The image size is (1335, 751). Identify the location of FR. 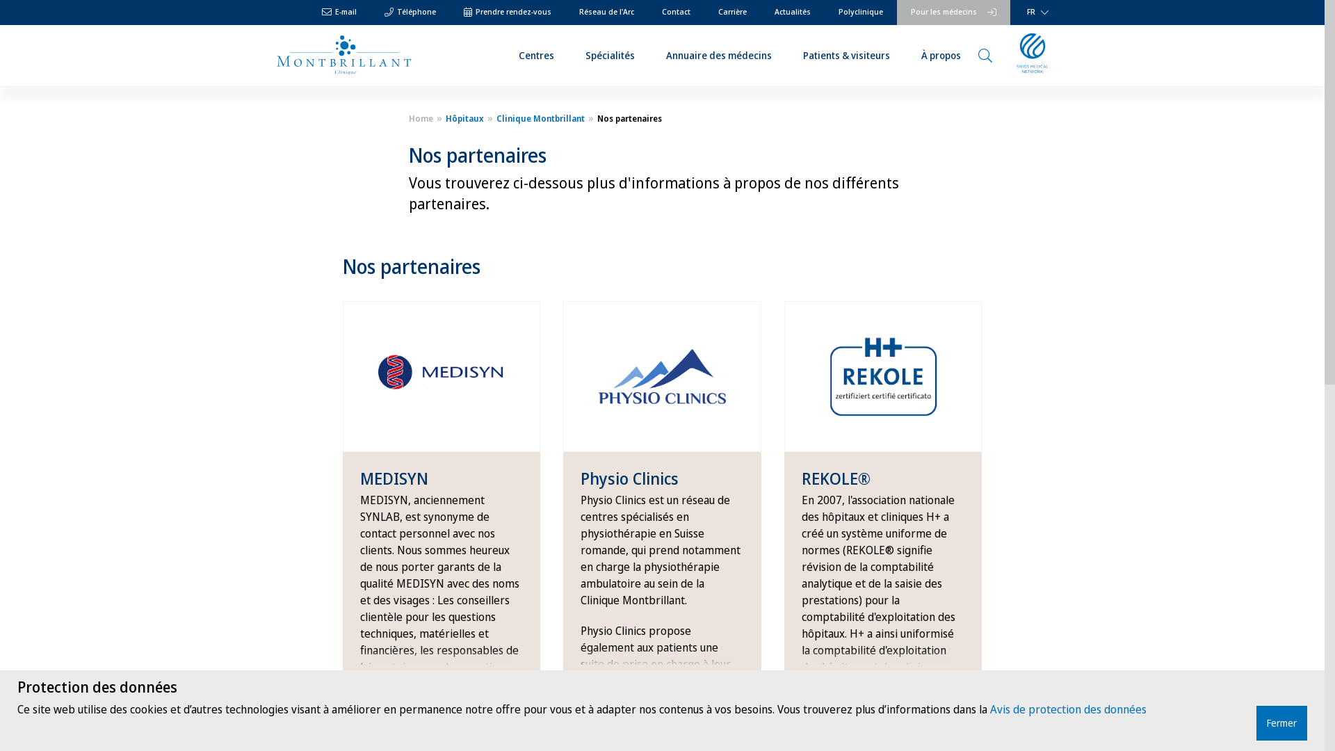
(1035, 13).